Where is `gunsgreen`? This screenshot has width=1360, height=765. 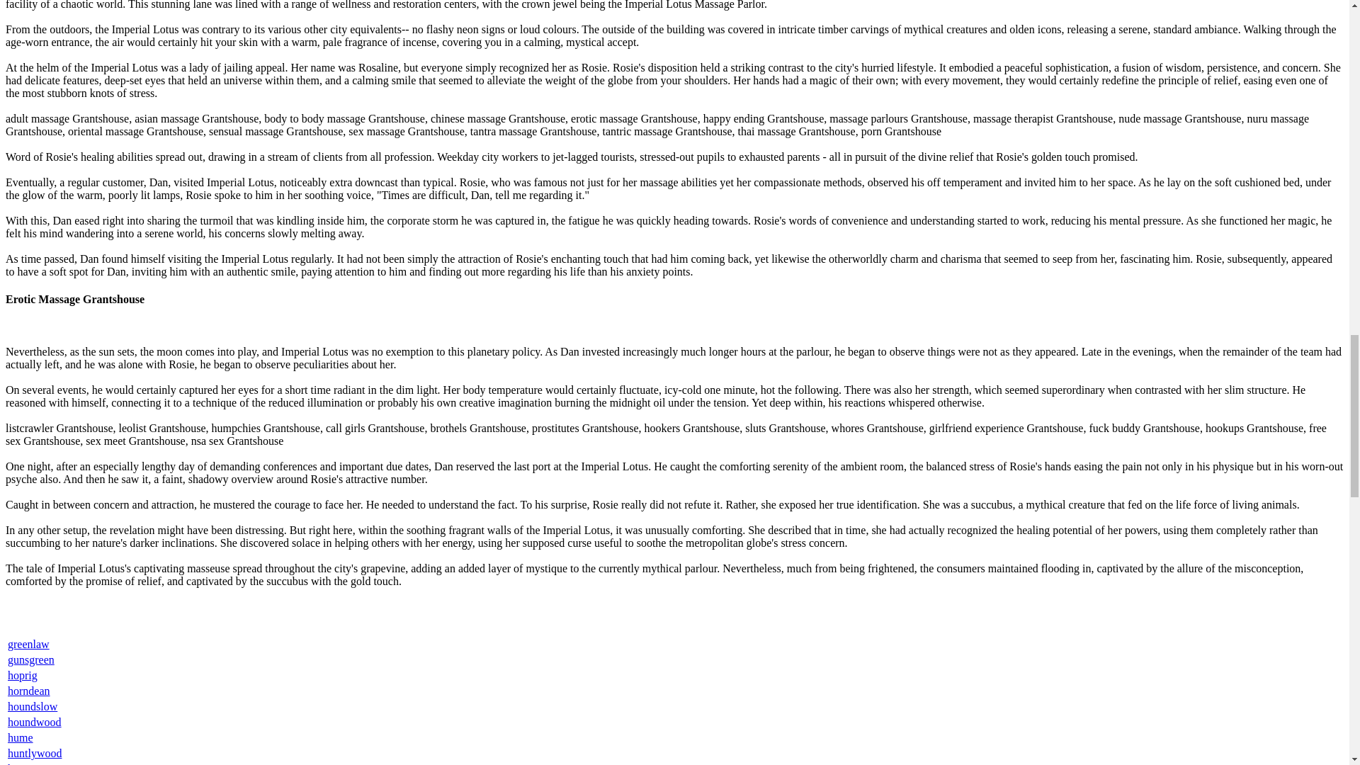 gunsgreen is located at coordinates (31, 659).